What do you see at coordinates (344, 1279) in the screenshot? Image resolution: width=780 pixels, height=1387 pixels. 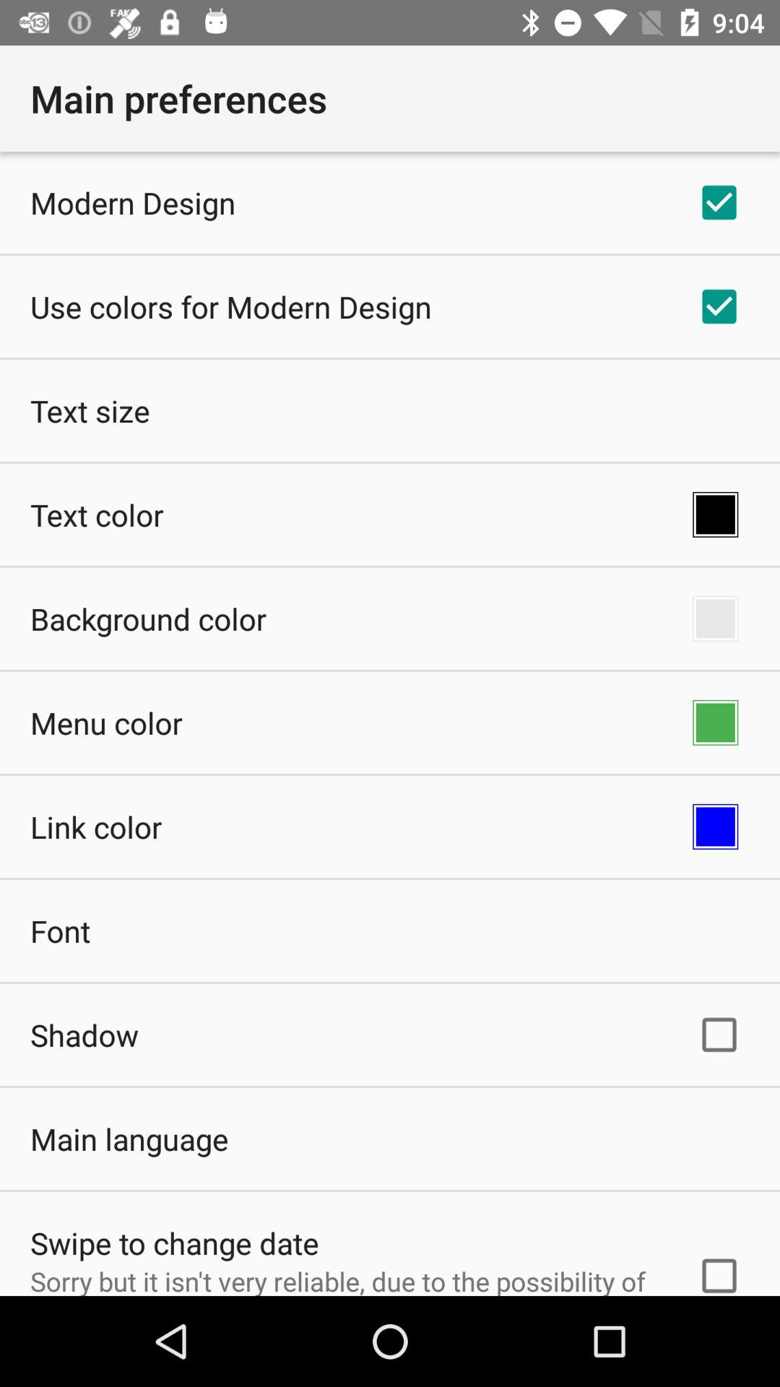 I see `scroll until the sorry but it icon` at bounding box center [344, 1279].